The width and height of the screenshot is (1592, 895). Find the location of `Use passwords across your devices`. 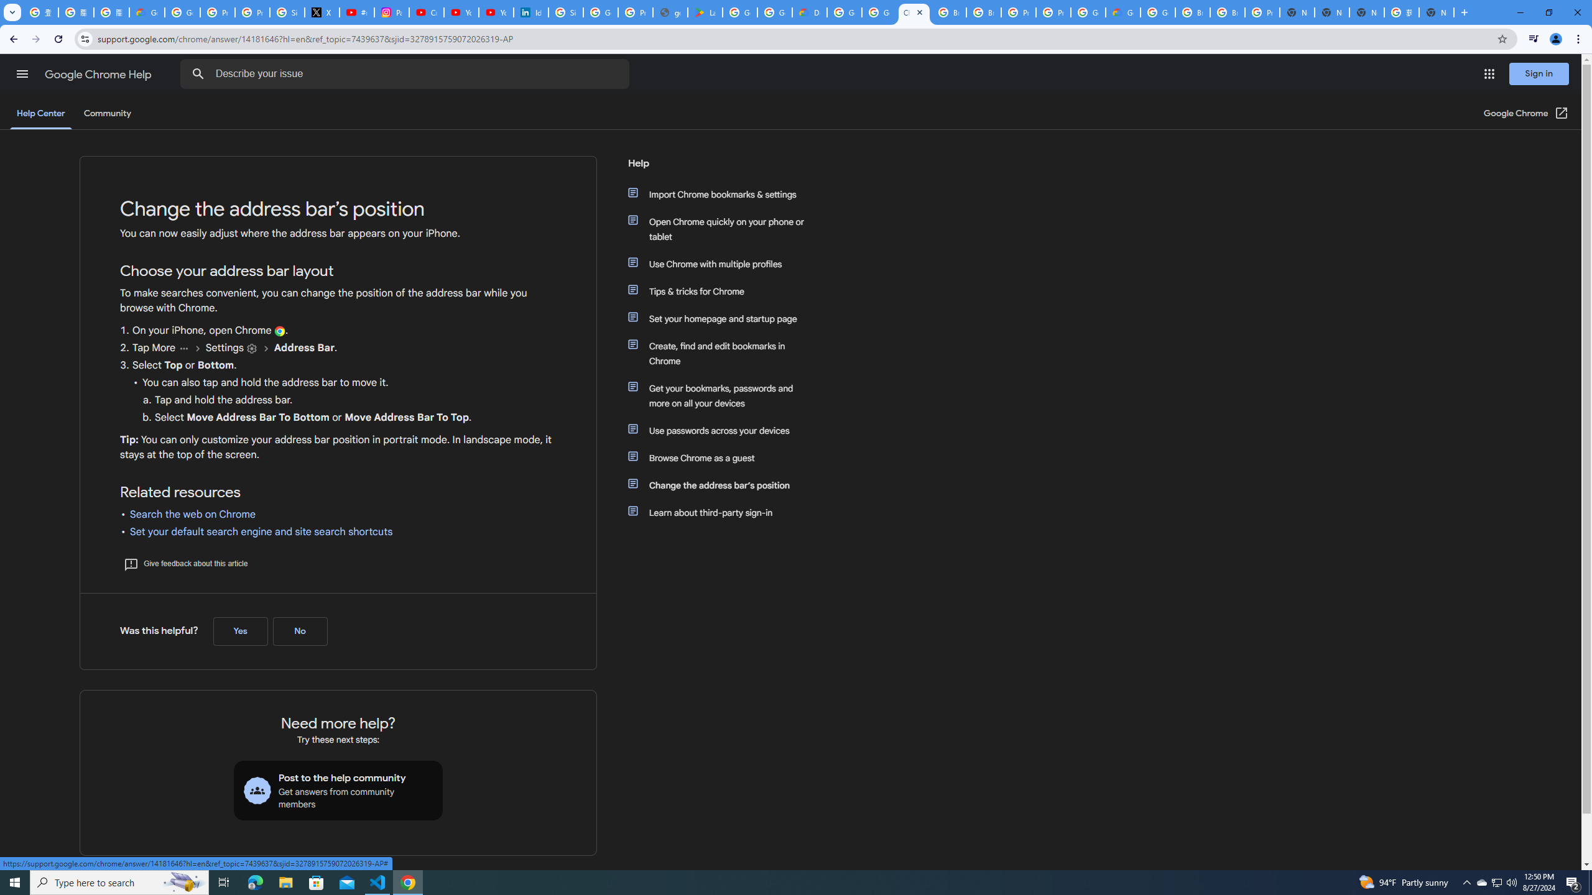

Use passwords across your devices is located at coordinates (723, 431).